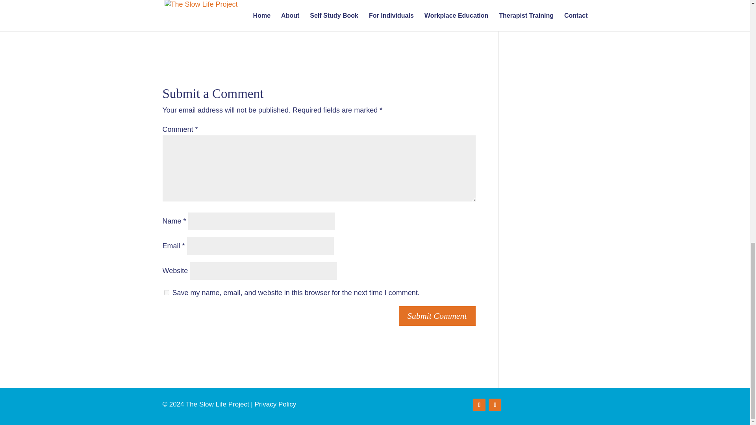 The height and width of the screenshot is (425, 756). I want to click on Privacy Policy, so click(275, 404).